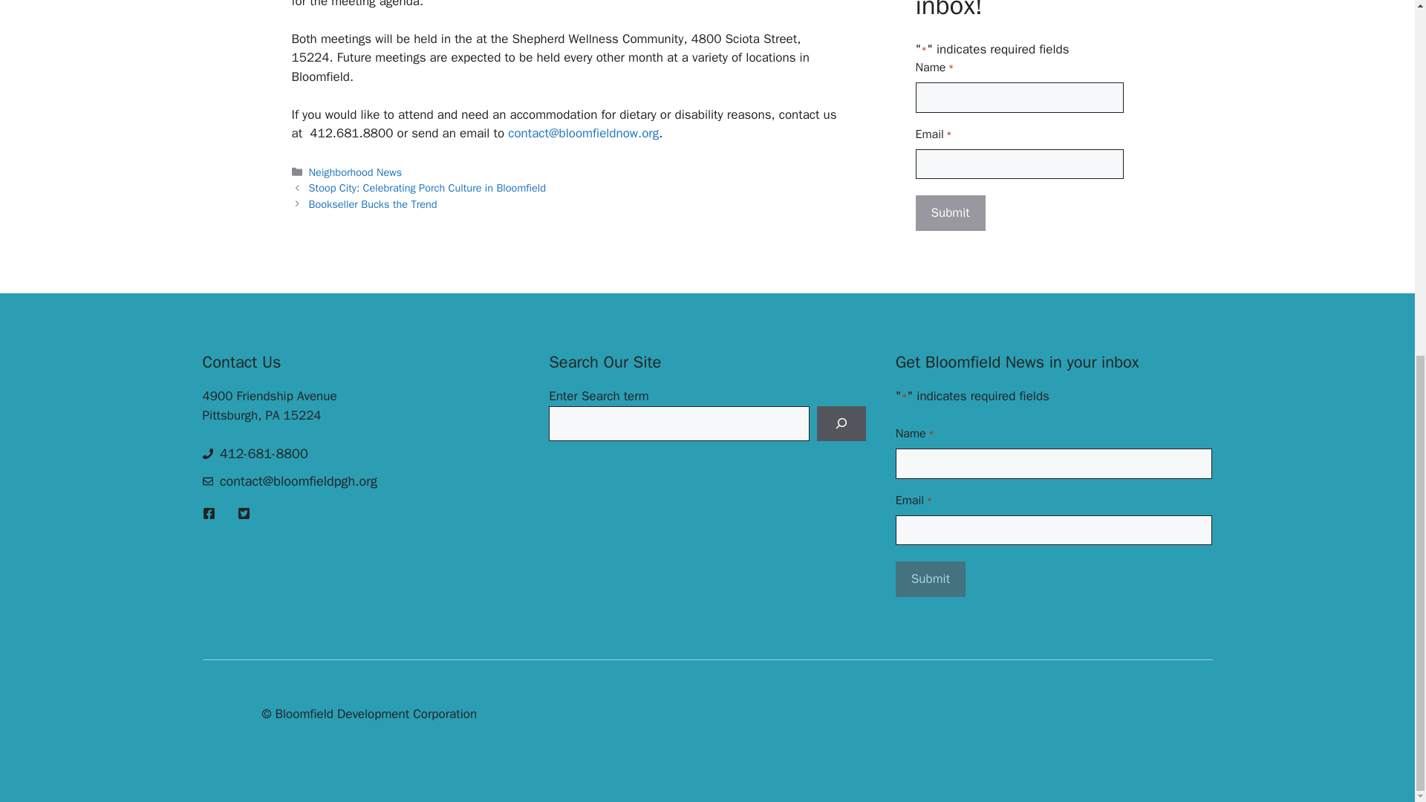 The width and height of the screenshot is (1426, 802). Describe the element at coordinates (428, 188) in the screenshot. I see `Stoop City: Celebrating Porch Culture in Bloomfield` at that location.